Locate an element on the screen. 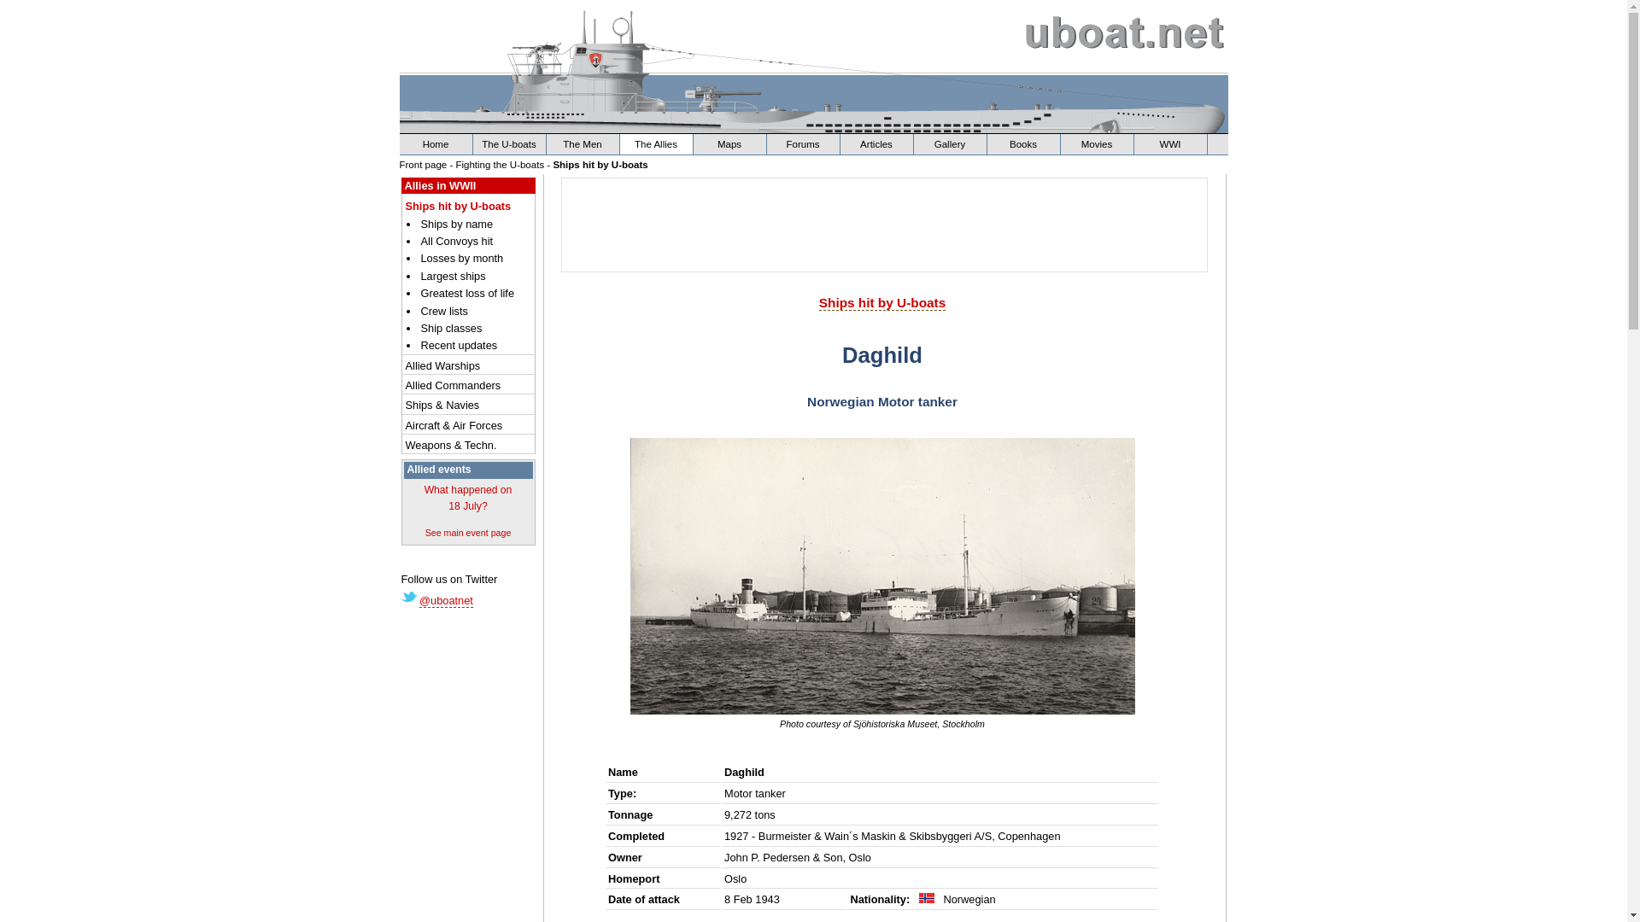 The height and width of the screenshot is (922, 1640). Galleries is located at coordinates (950, 143).